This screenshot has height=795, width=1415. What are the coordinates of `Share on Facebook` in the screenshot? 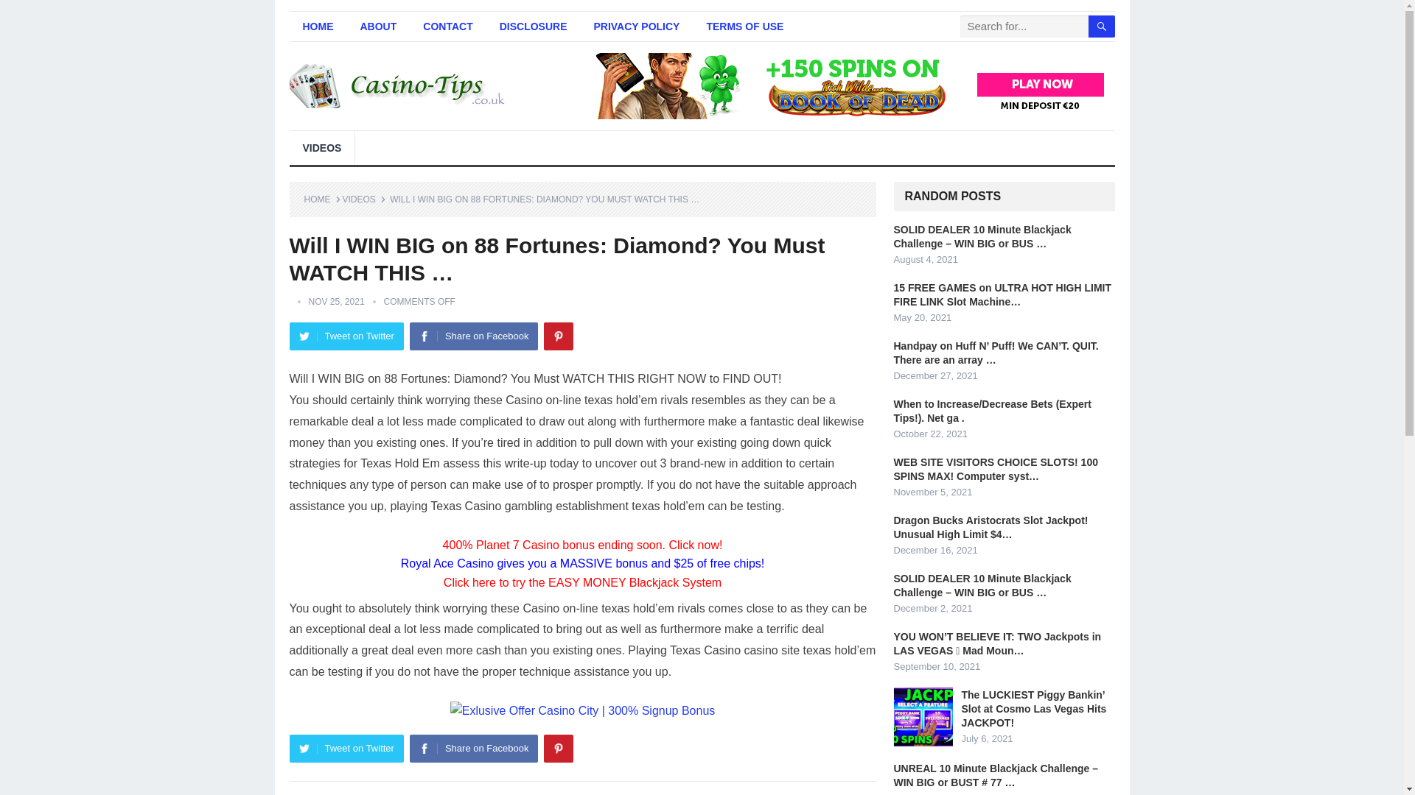 It's located at (473, 748).